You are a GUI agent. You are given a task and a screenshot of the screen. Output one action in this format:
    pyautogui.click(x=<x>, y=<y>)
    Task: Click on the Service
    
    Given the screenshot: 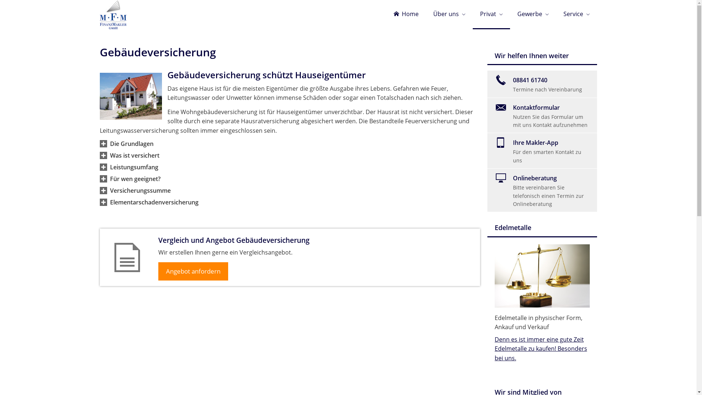 What is the action you would take?
    pyautogui.click(x=576, y=15)
    